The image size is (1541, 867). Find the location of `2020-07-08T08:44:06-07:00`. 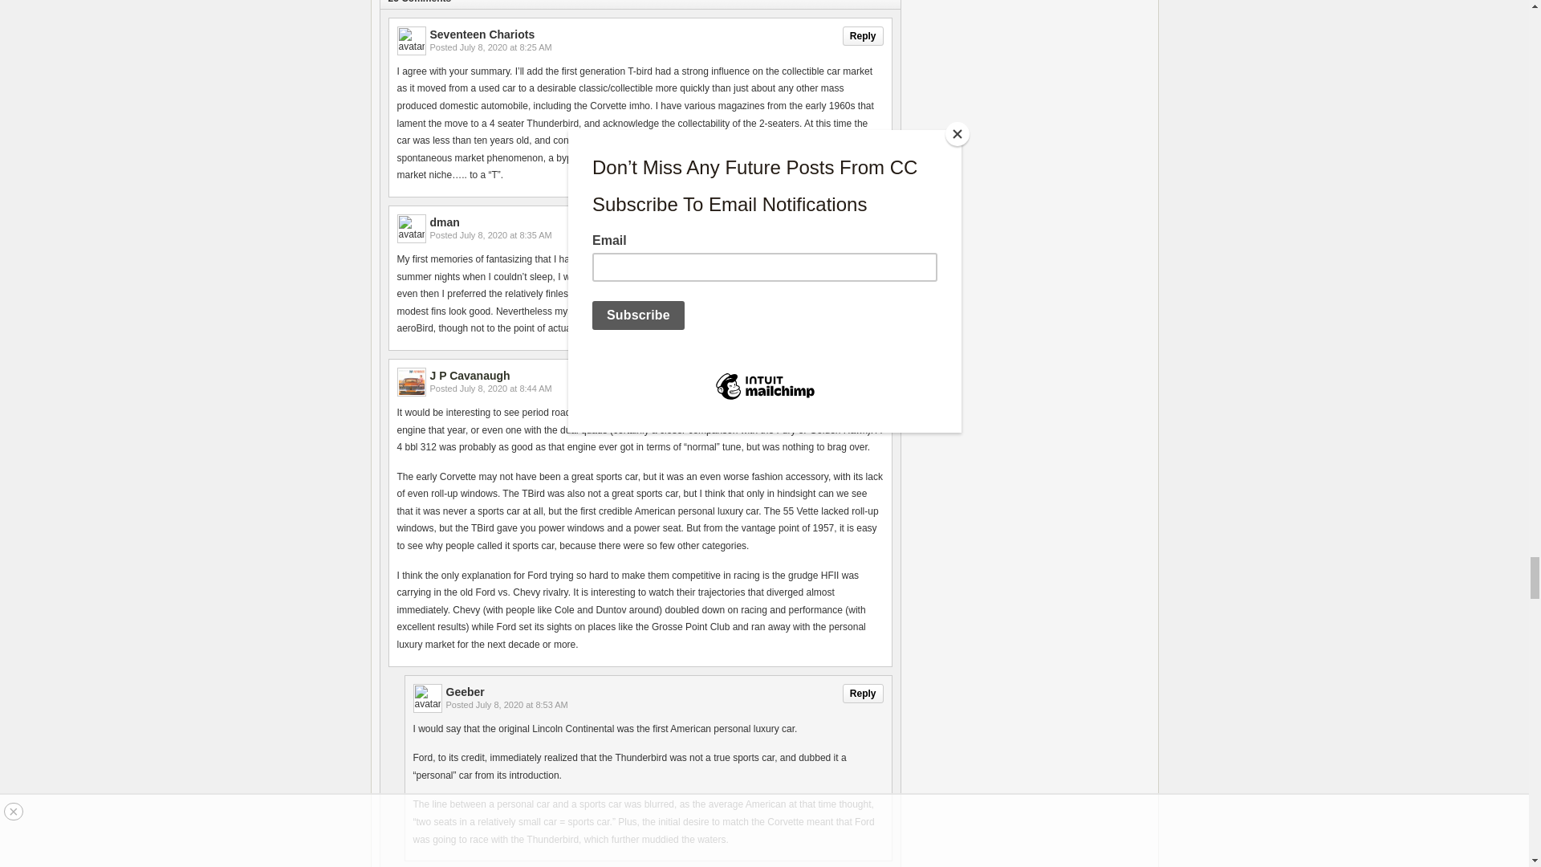

2020-07-08T08:44:06-07:00 is located at coordinates (506, 389).